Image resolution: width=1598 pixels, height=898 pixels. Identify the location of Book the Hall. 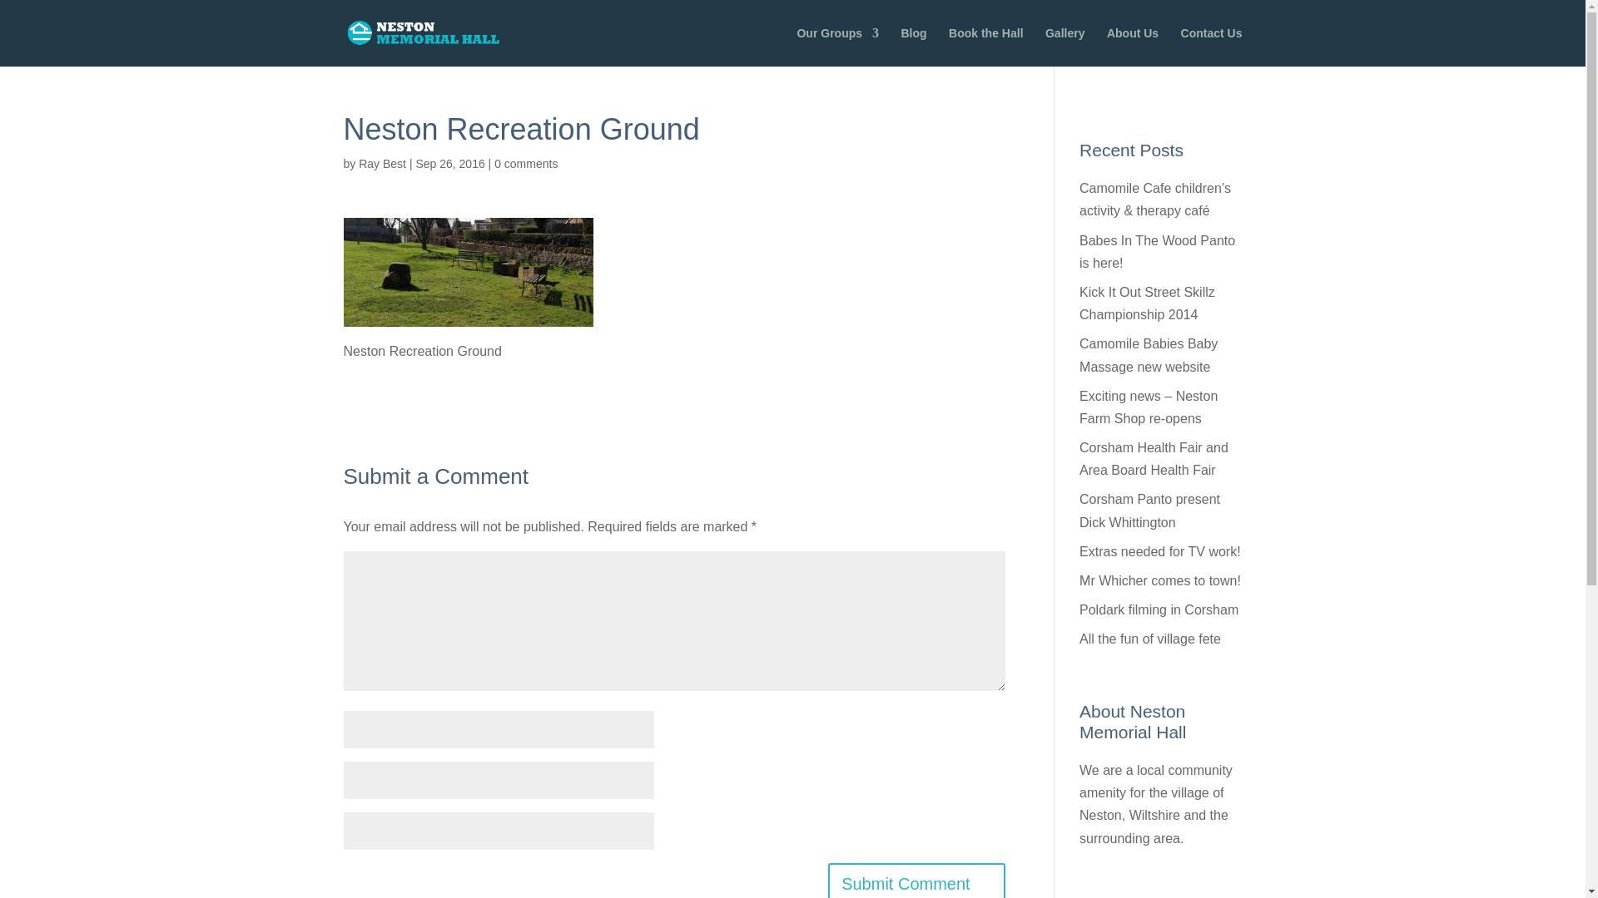
(985, 47).